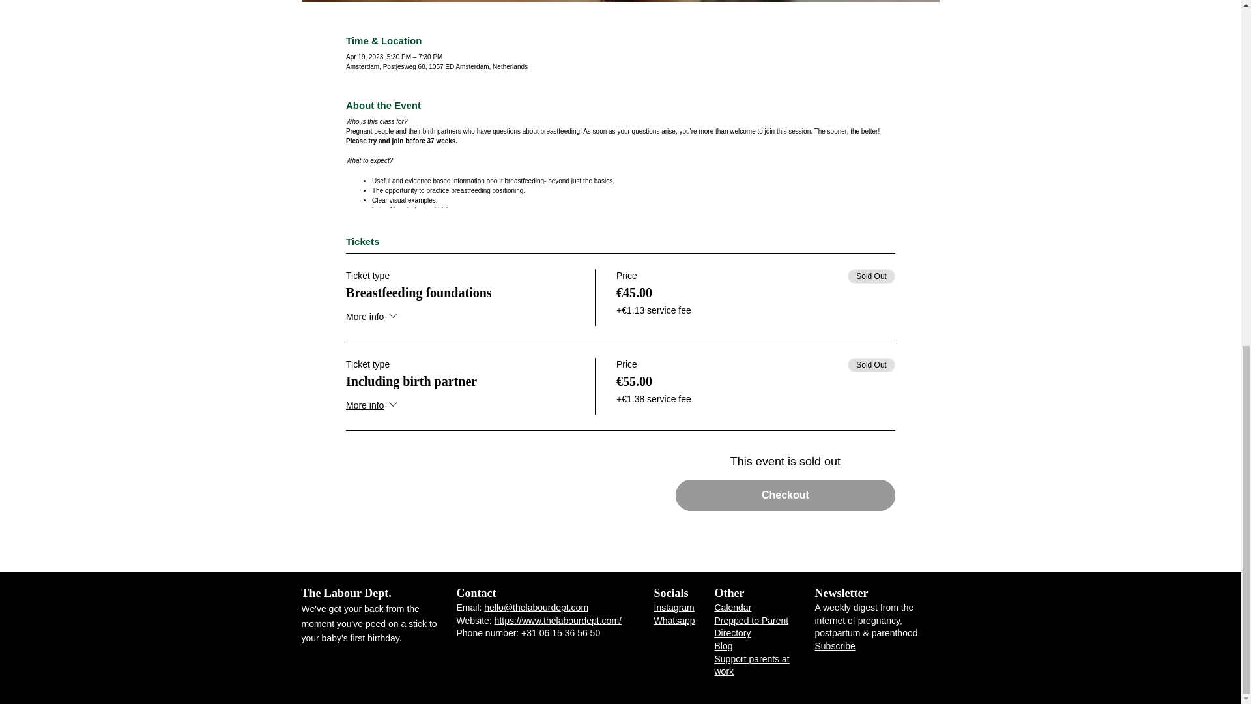 The width and height of the screenshot is (1251, 704). What do you see at coordinates (732, 632) in the screenshot?
I see `Directory` at bounding box center [732, 632].